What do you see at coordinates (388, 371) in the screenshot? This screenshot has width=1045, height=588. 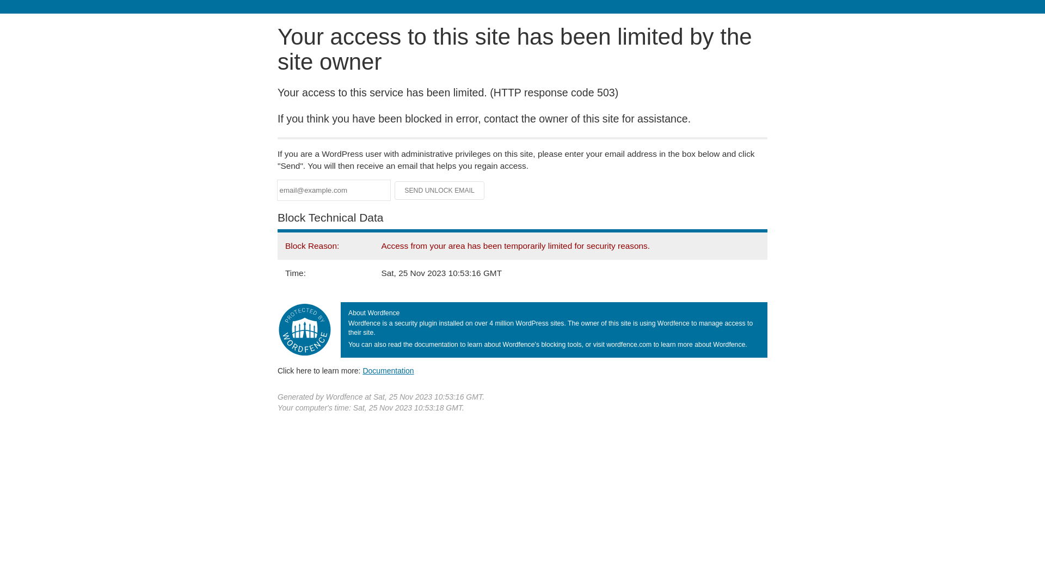 I see `Documentation` at bounding box center [388, 371].